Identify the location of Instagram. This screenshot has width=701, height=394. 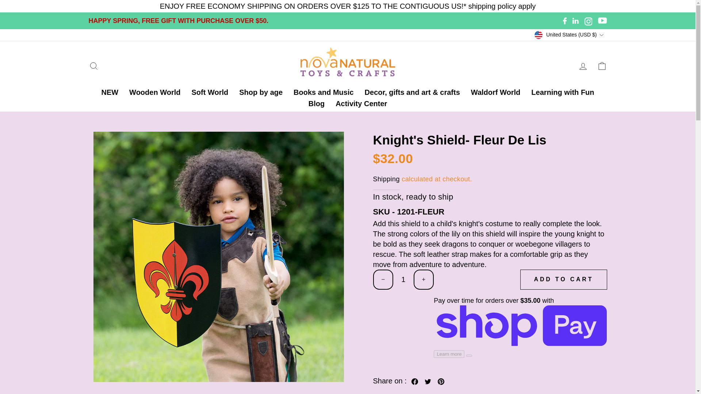
(589, 20).